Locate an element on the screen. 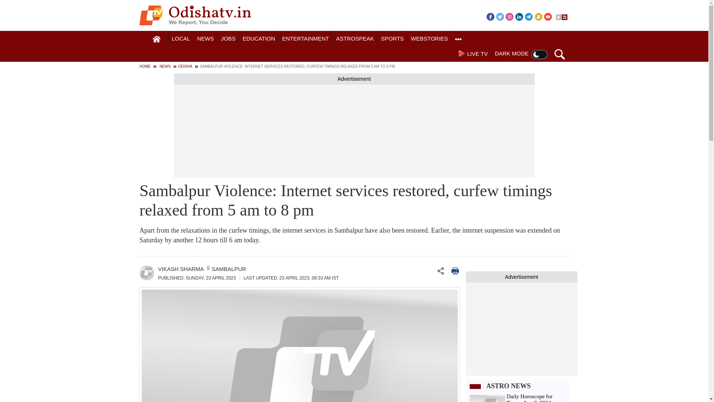 The height and width of the screenshot is (402, 714). Home Icon is located at coordinates (157, 39).